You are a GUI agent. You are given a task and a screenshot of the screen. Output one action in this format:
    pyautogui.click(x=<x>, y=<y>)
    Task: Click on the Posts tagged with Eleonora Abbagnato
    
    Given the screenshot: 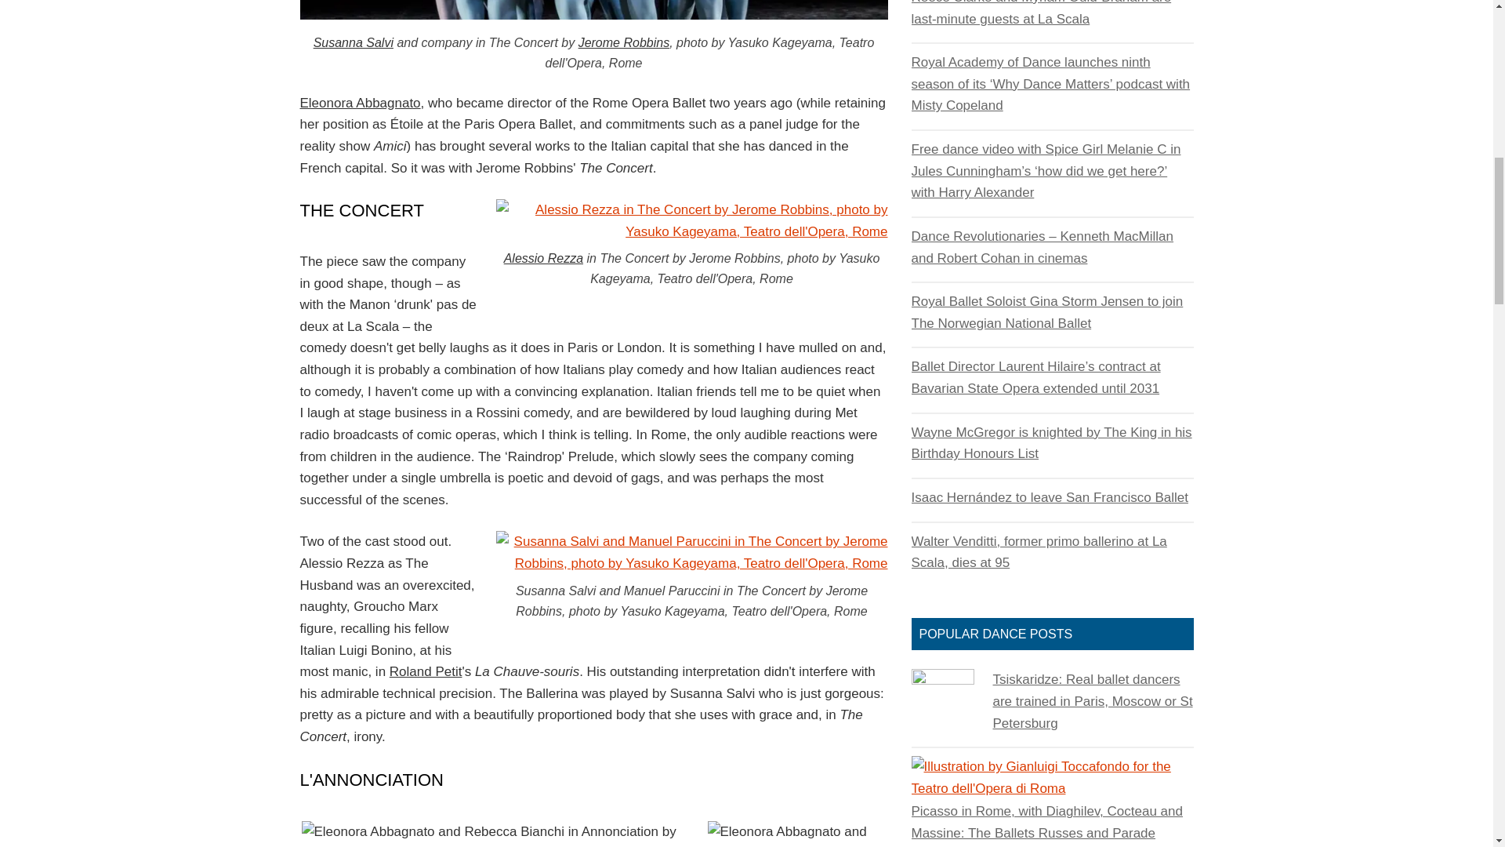 What is the action you would take?
    pyautogui.click(x=359, y=104)
    